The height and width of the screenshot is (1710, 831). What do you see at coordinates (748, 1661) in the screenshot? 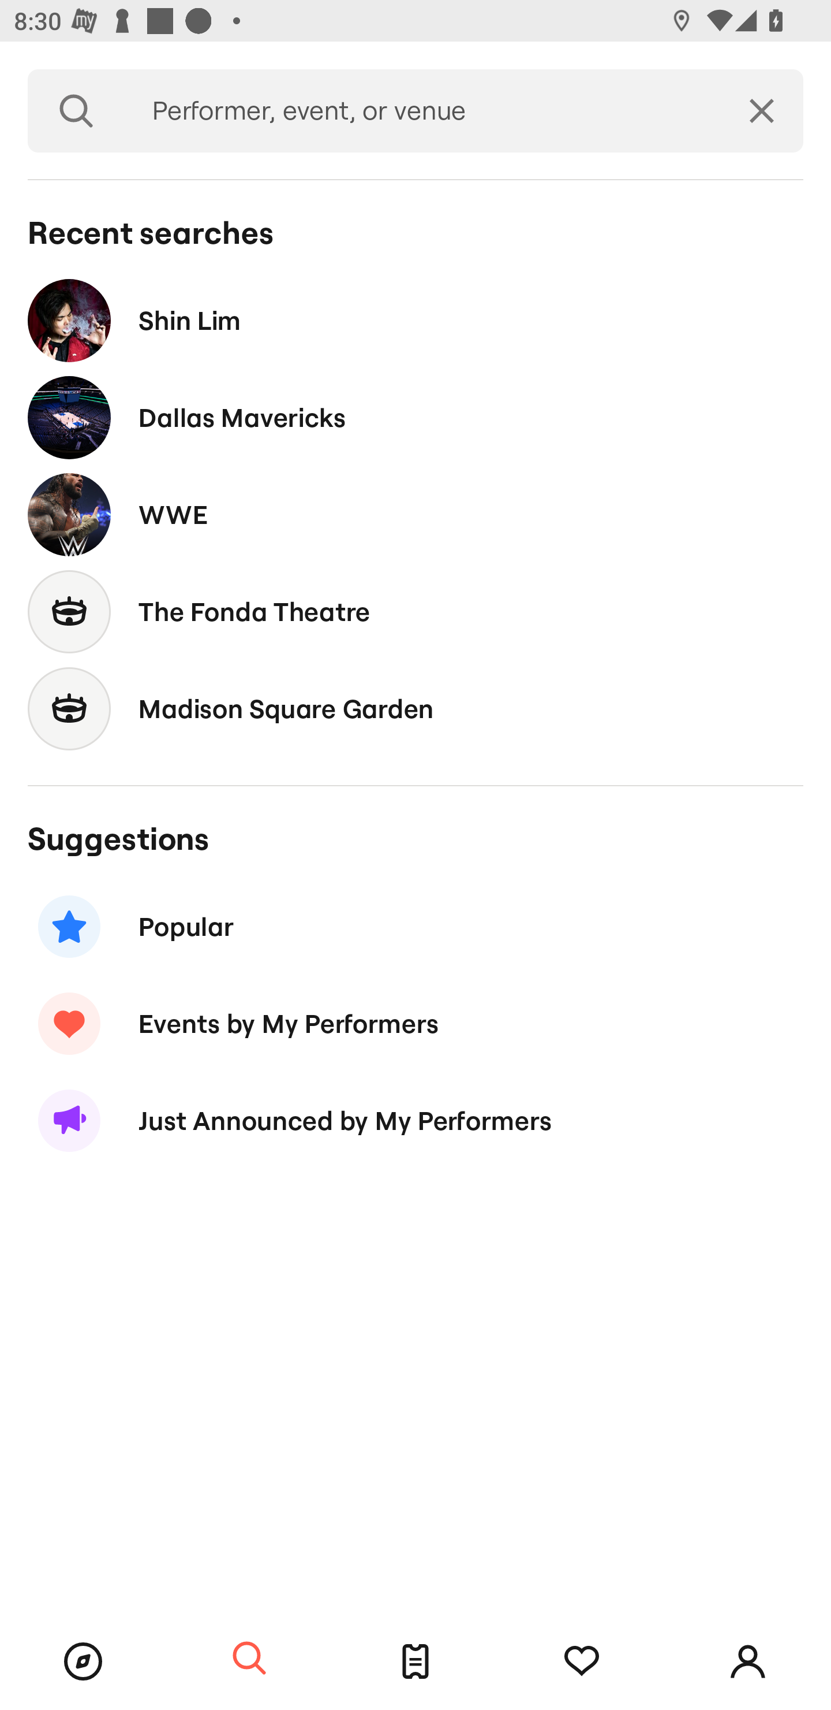
I see `Account` at bounding box center [748, 1661].